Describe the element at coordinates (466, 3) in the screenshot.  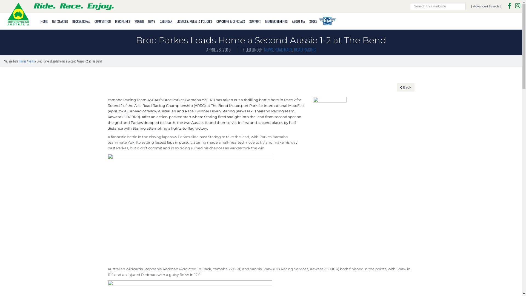
I see `Search` at that location.